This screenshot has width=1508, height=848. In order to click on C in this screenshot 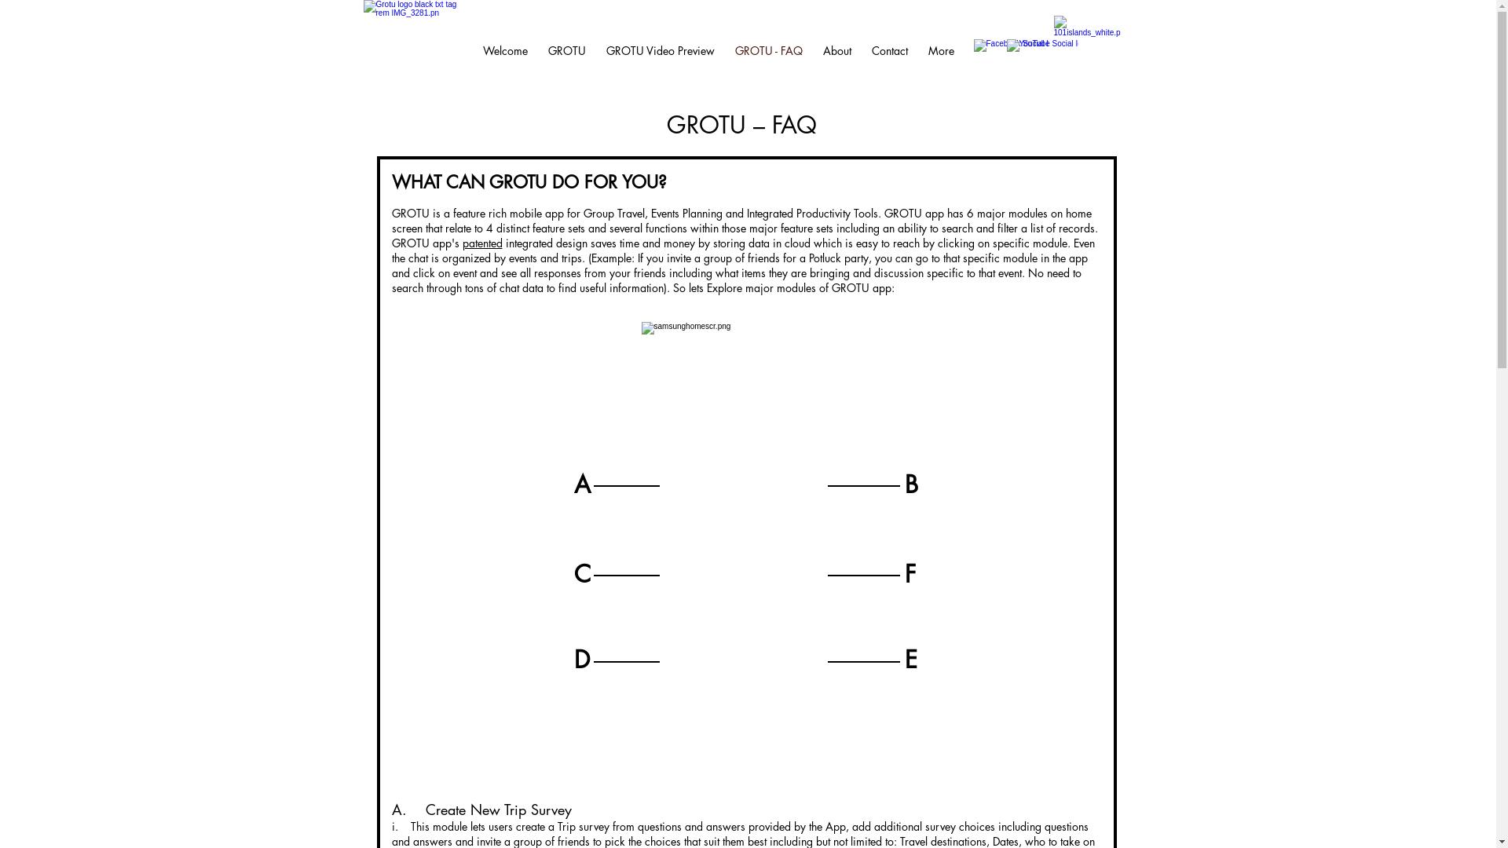, I will do `click(582, 575)`.